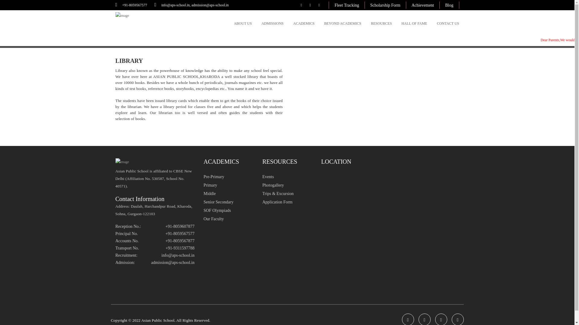  Describe the element at coordinates (346, 5) in the screenshot. I see `Fleet Tracking` at that location.